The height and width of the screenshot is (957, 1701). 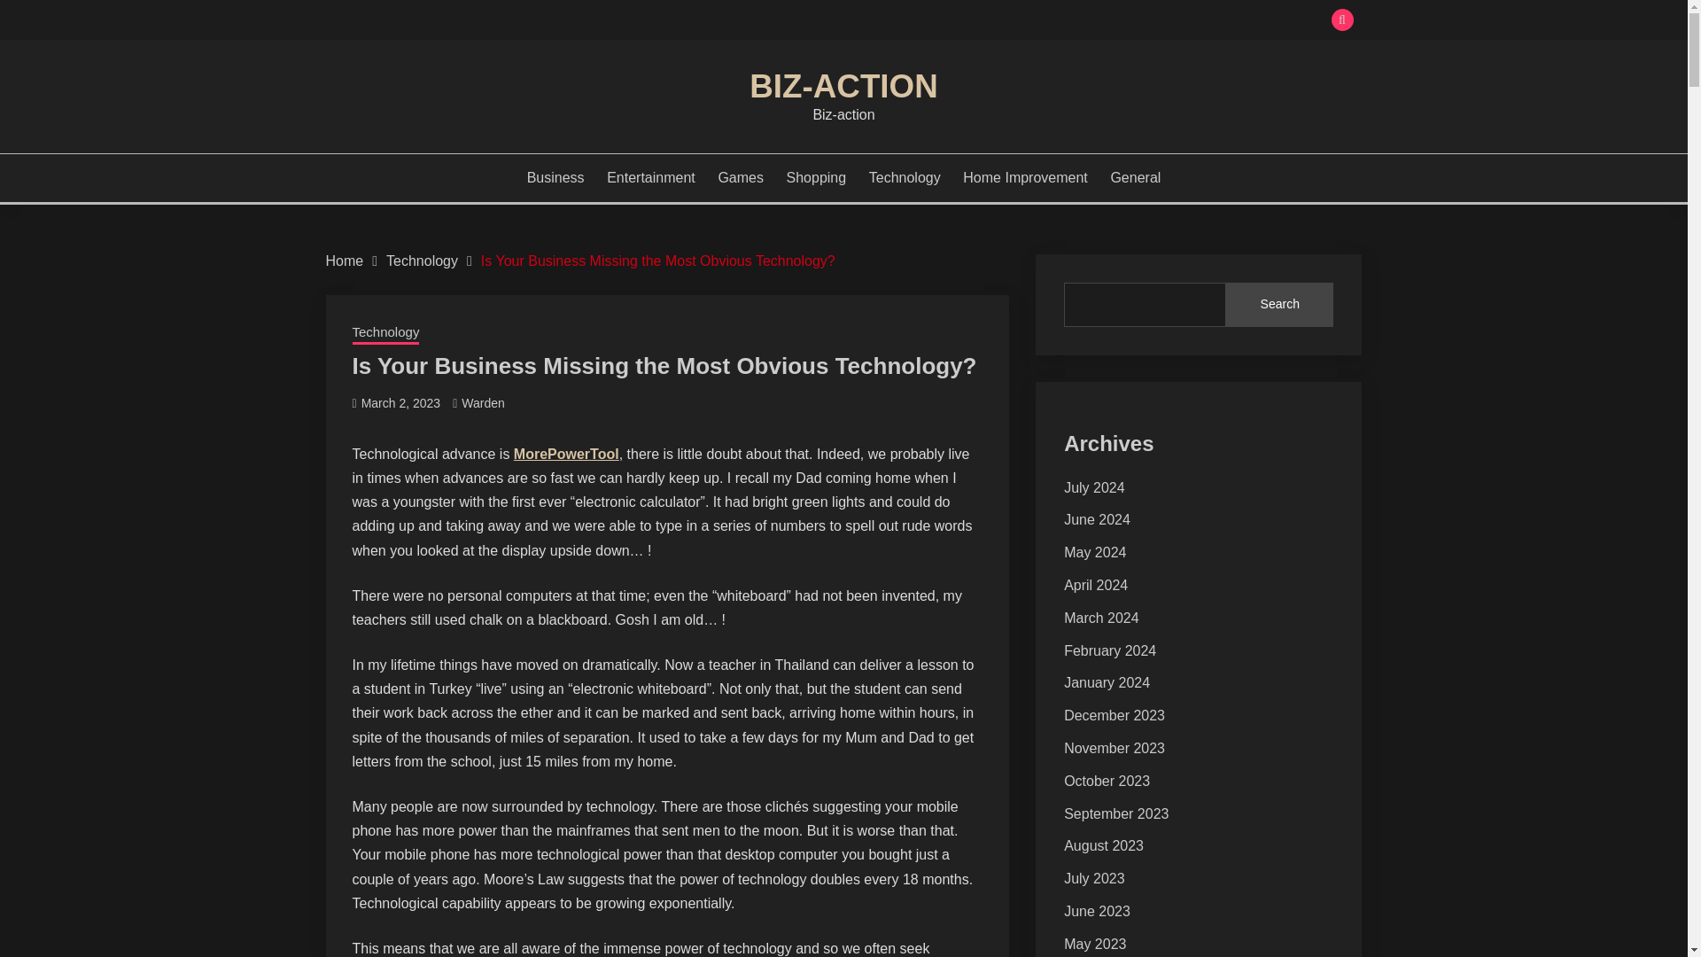 I want to click on Shopping, so click(x=817, y=177).